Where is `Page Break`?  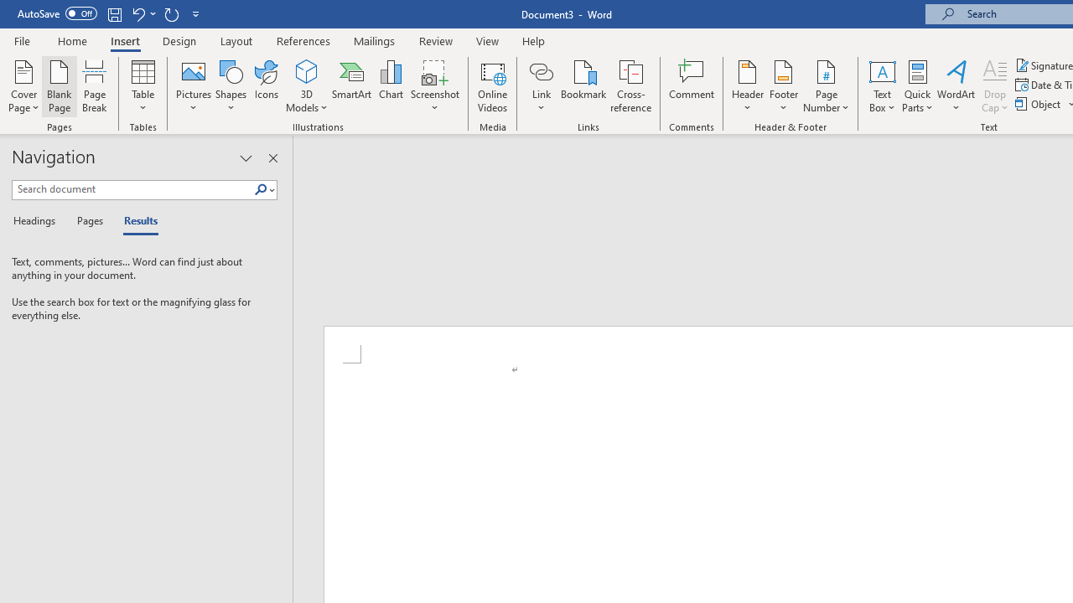
Page Break is located at coordinates (95, 85).